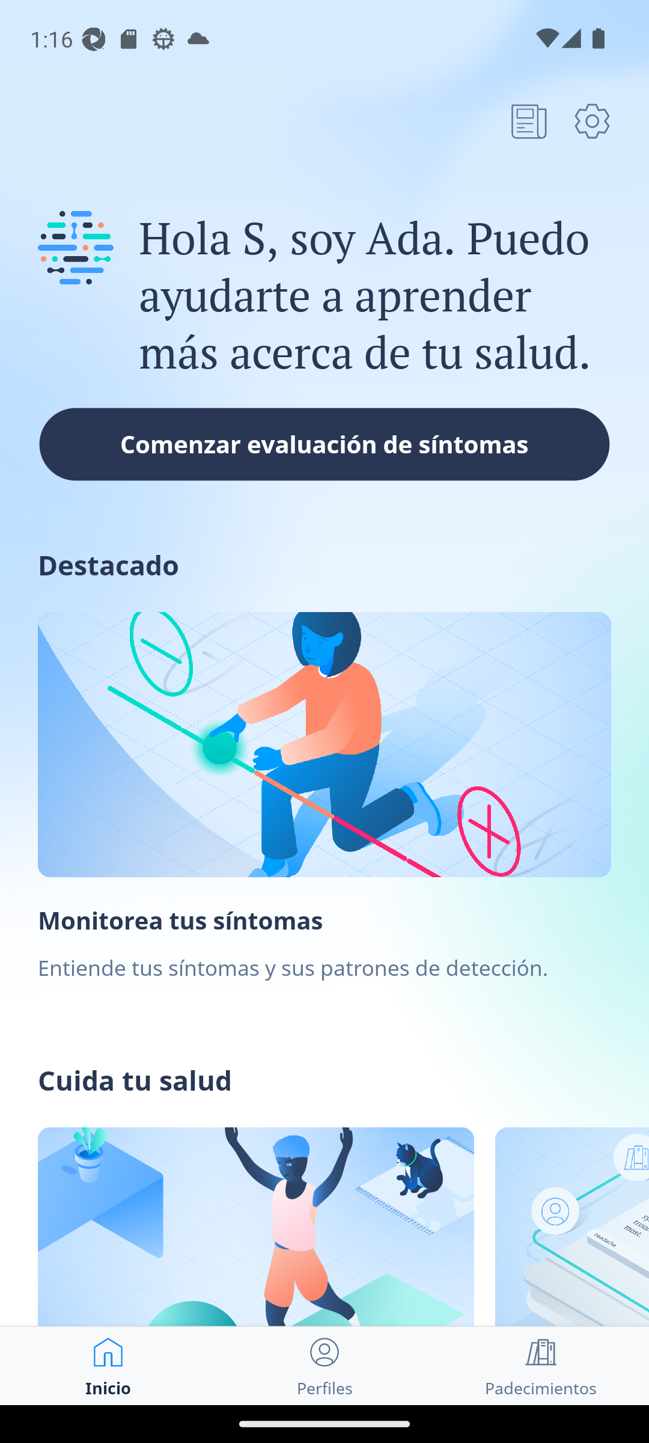  I want to click on Comenzar evaluación de síntomas, so click(324, 444).